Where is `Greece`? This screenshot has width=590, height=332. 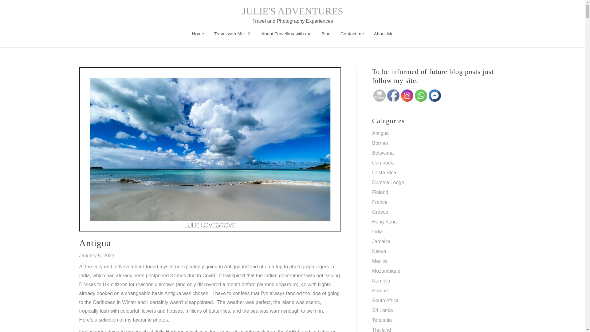
Greece is located at coordinates (380, 212).